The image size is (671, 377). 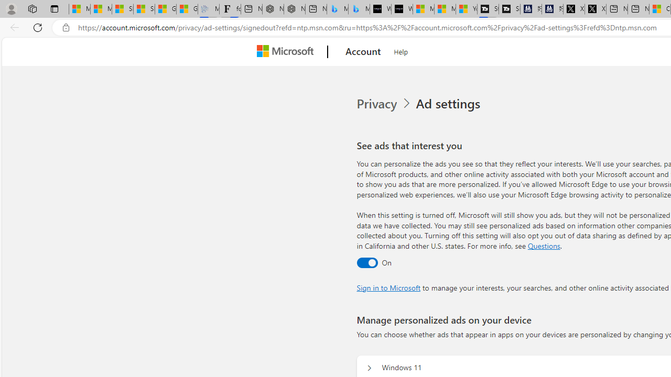 What do you see at coordinates (377, 104) in the screenshot?
I see `Privacy` at bounding box center [377, 104].